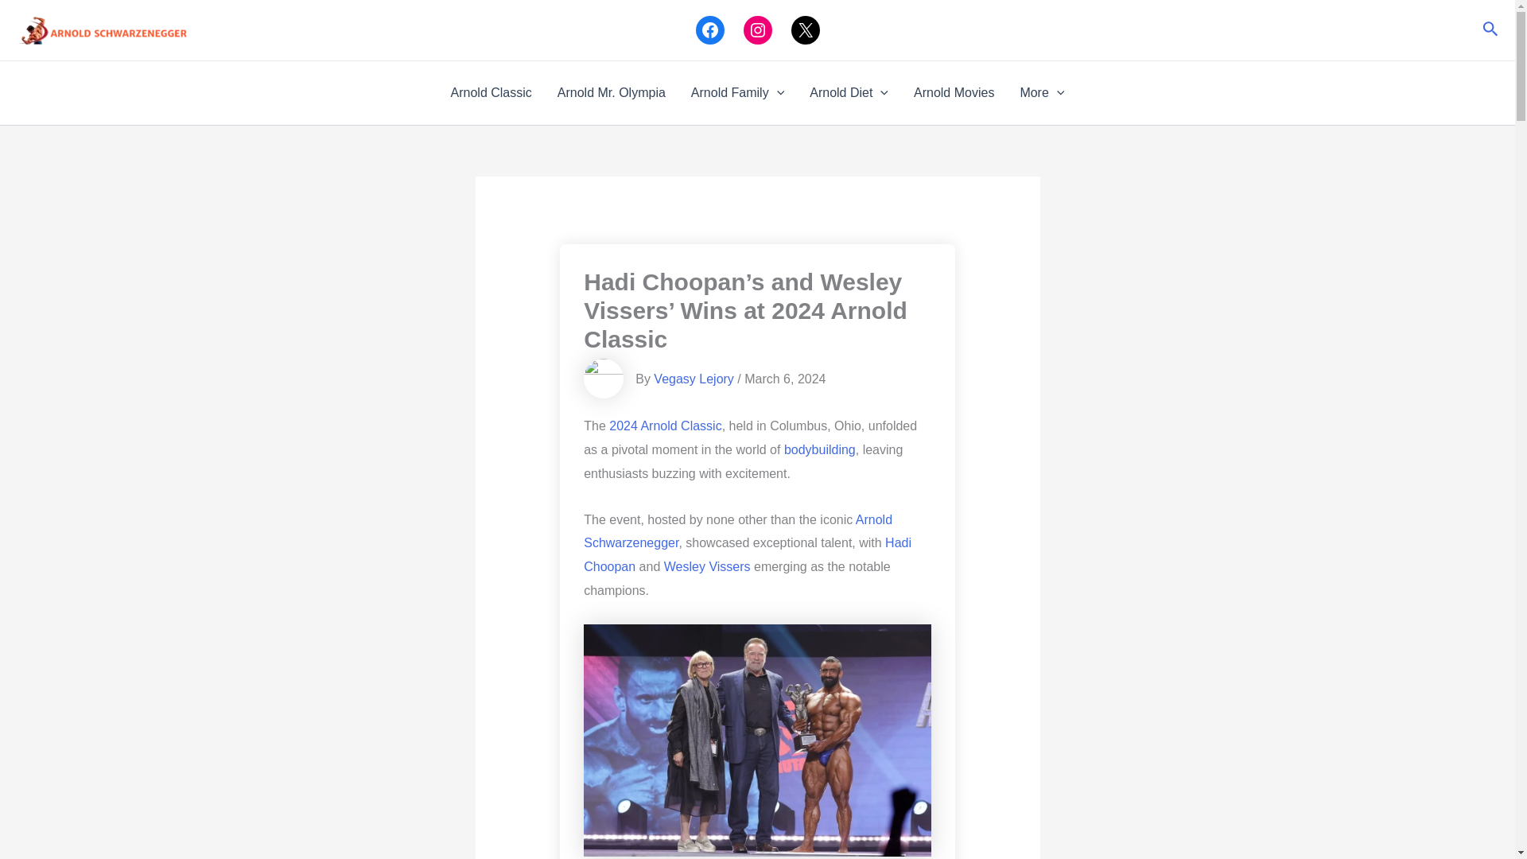 The width and height of the screenshot is (1527, 859). What do you see at coordinates (665, 426) in the screenshot?
I see `2024 Arnold Classic` at bounding box center [665, 426].